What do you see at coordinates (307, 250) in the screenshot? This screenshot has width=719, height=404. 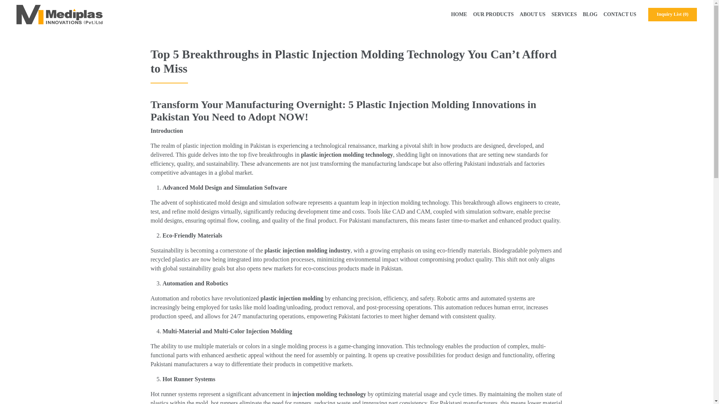 I see `plastic injection molding industry` at bounding box center [307, 250].